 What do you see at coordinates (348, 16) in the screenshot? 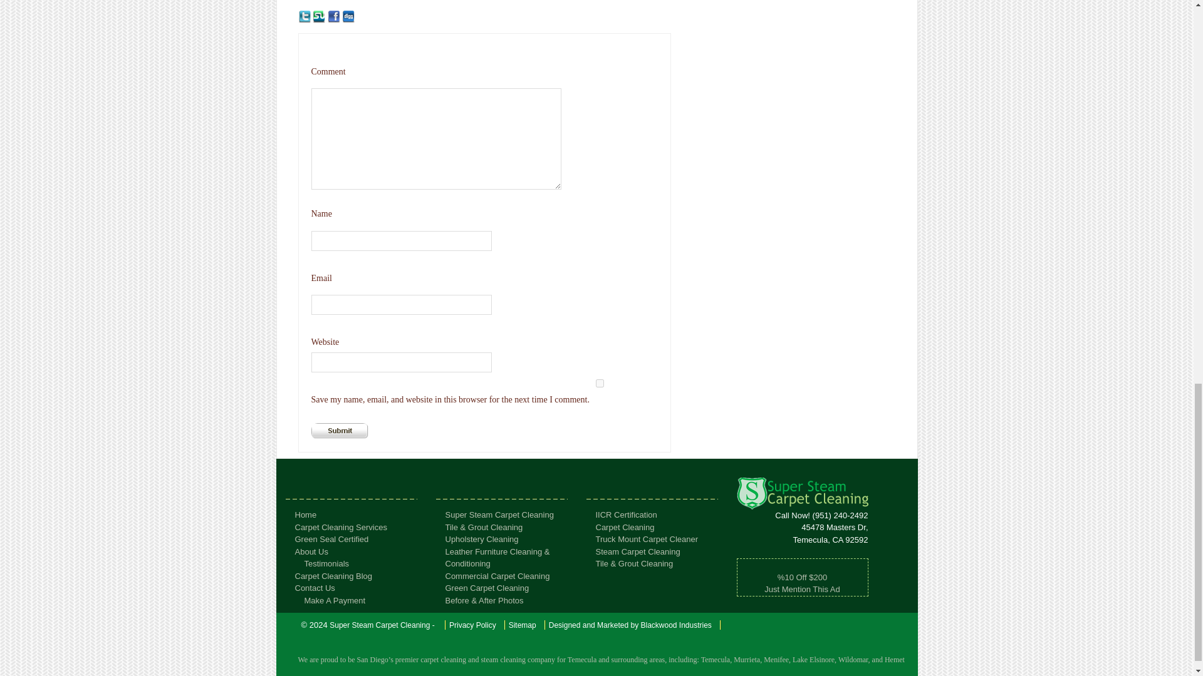
I see `Digg This!` at bounding box center [348, 16].